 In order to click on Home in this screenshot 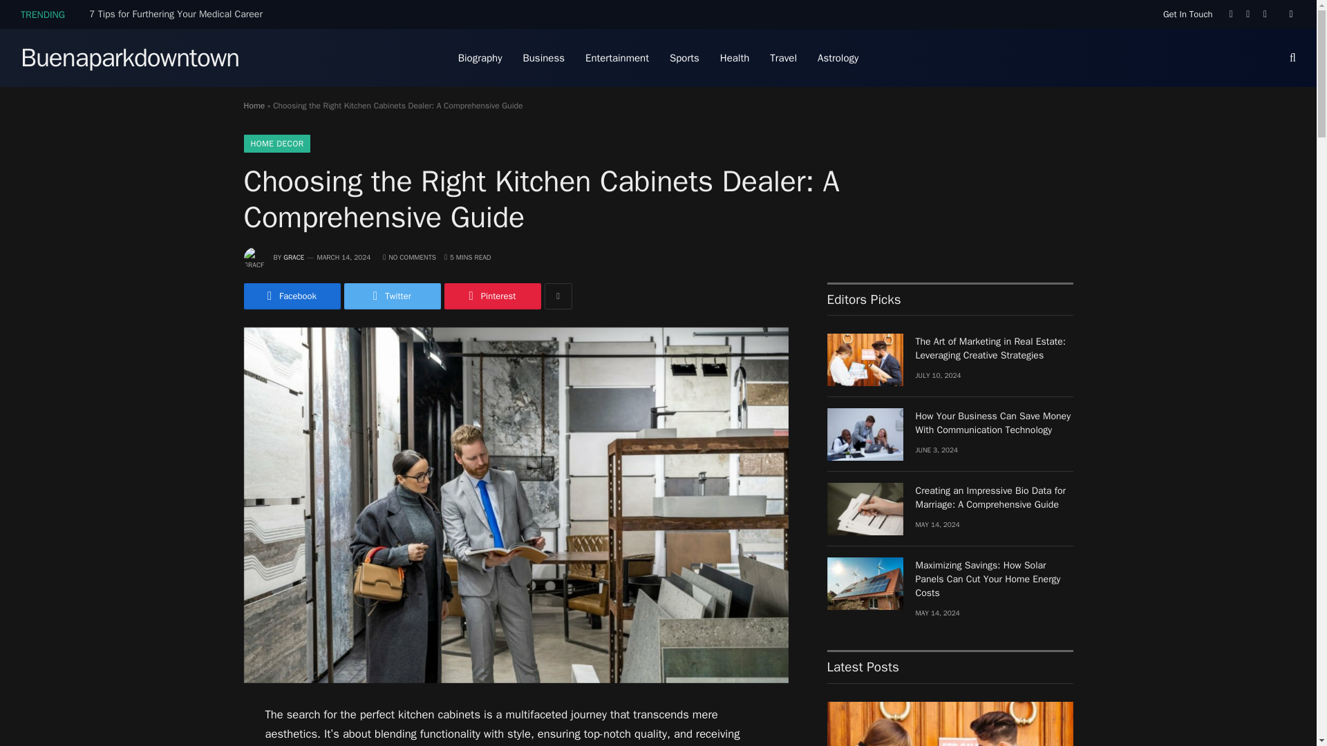, I will do `click(253, 105)`.